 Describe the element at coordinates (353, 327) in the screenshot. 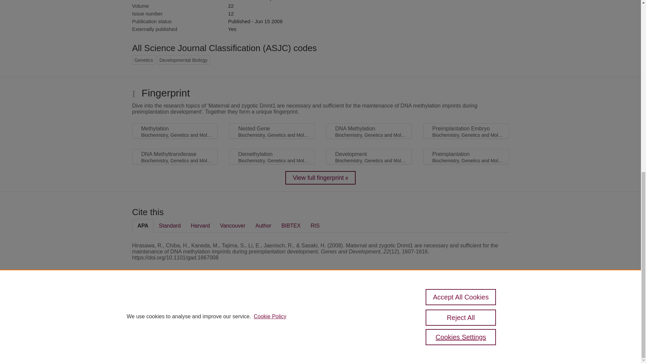

I see `use of cookies` at that location.